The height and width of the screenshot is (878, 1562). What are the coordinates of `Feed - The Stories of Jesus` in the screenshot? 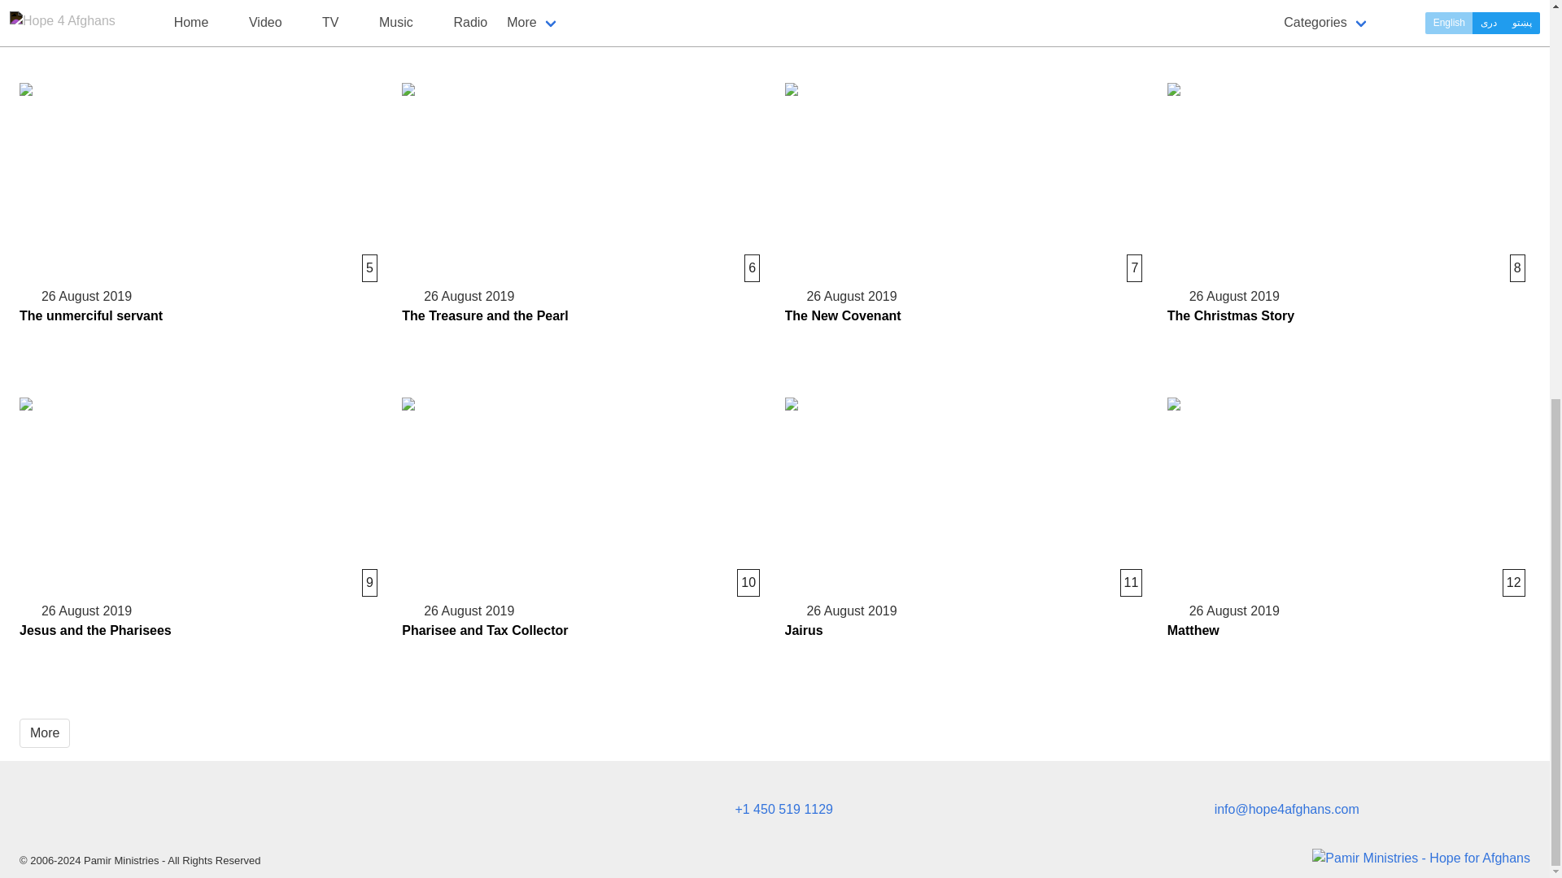 It's located at (309, 815).